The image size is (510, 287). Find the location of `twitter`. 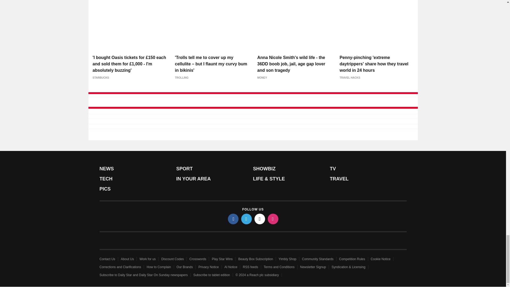

twitter is located at coordinates (246, 219).